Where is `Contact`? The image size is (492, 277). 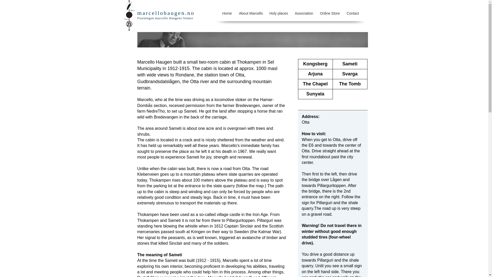 Contact is located at coordinates (353, 13).